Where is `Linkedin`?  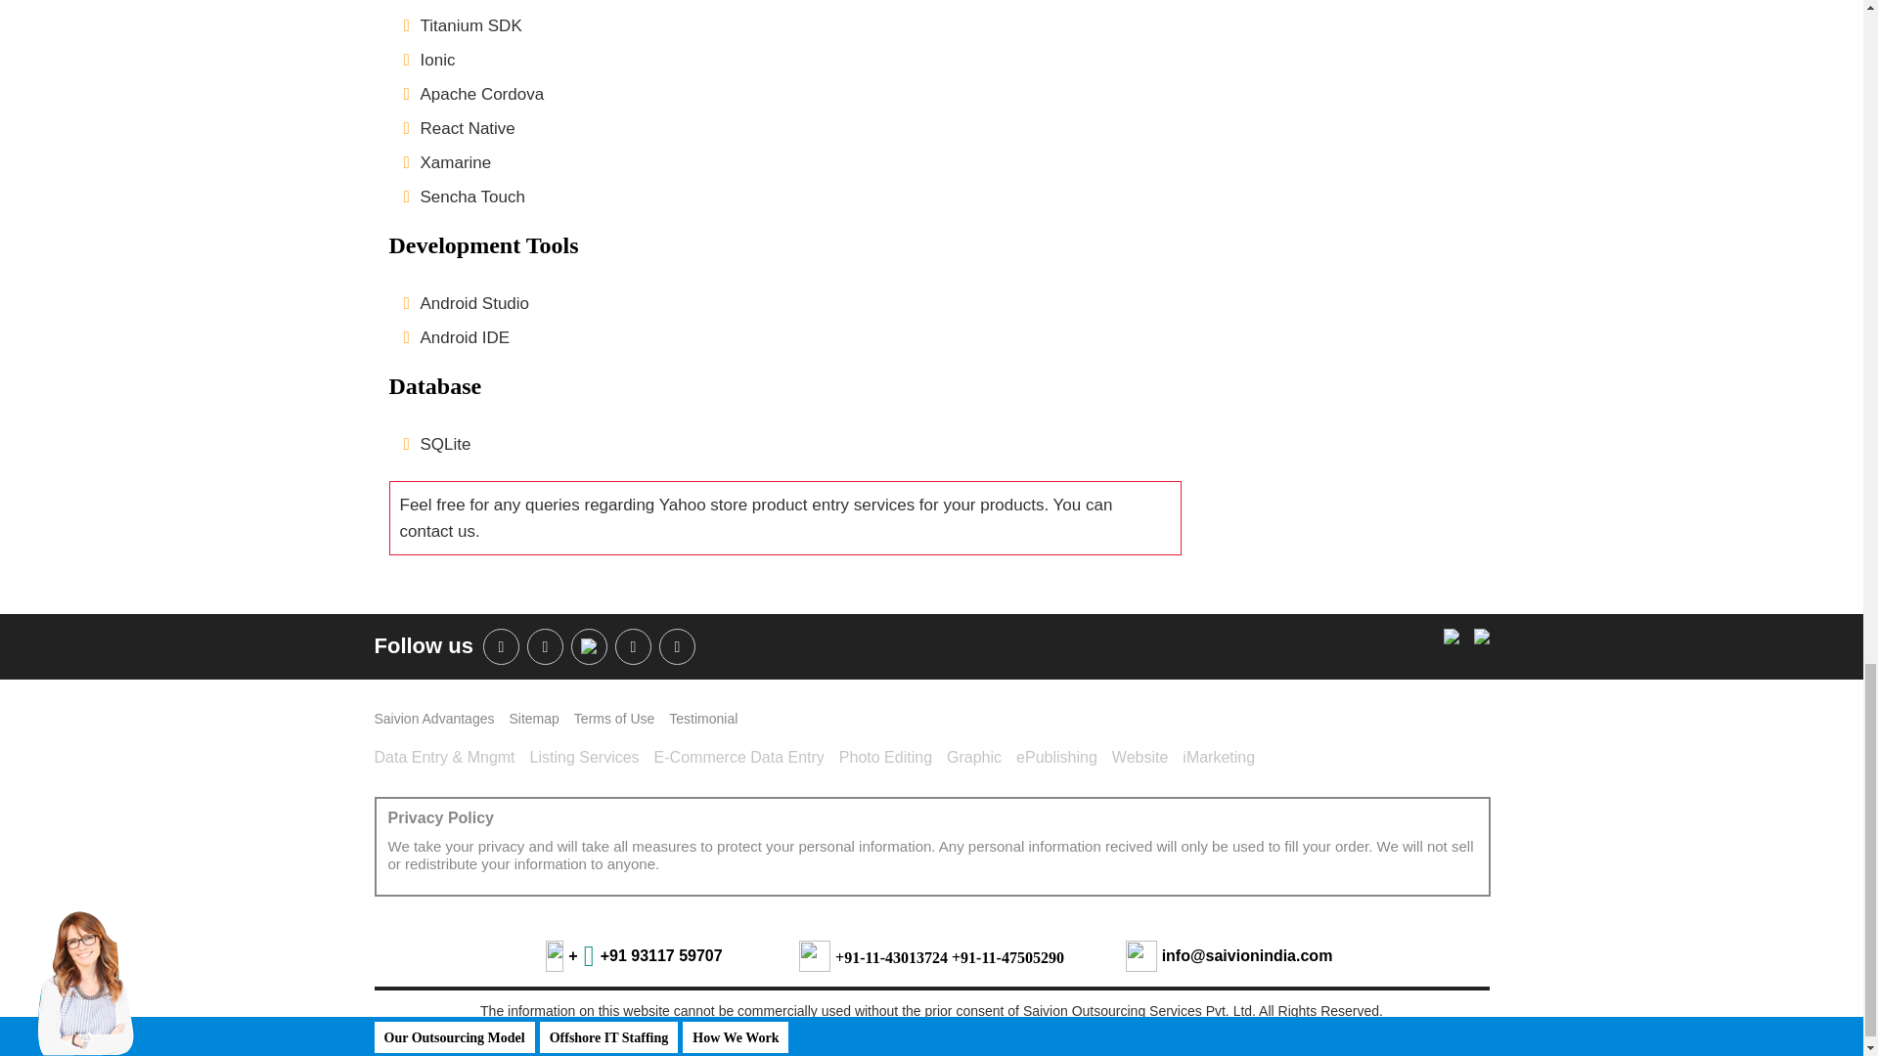
Linkedin is located at coordinates (546, 646).